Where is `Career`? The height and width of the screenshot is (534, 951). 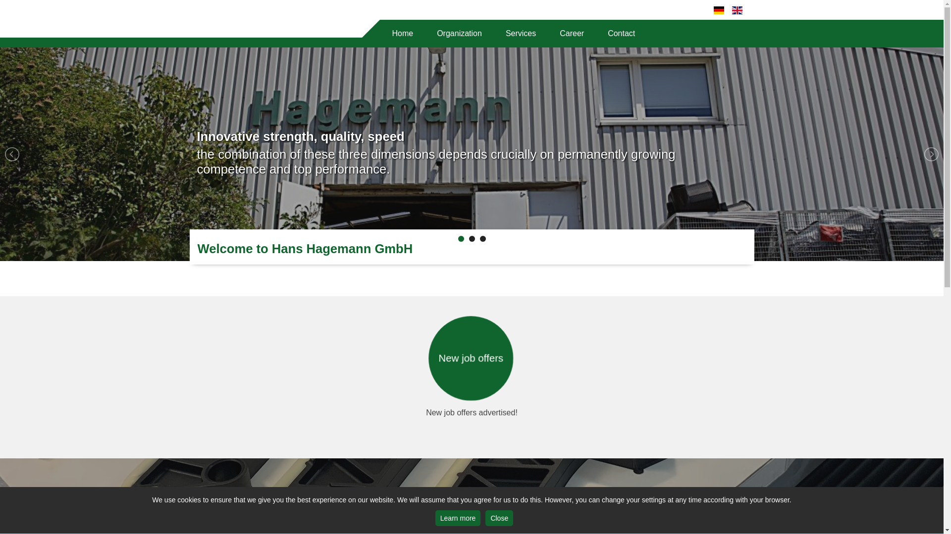
Career is located at coordinates (572, 34).